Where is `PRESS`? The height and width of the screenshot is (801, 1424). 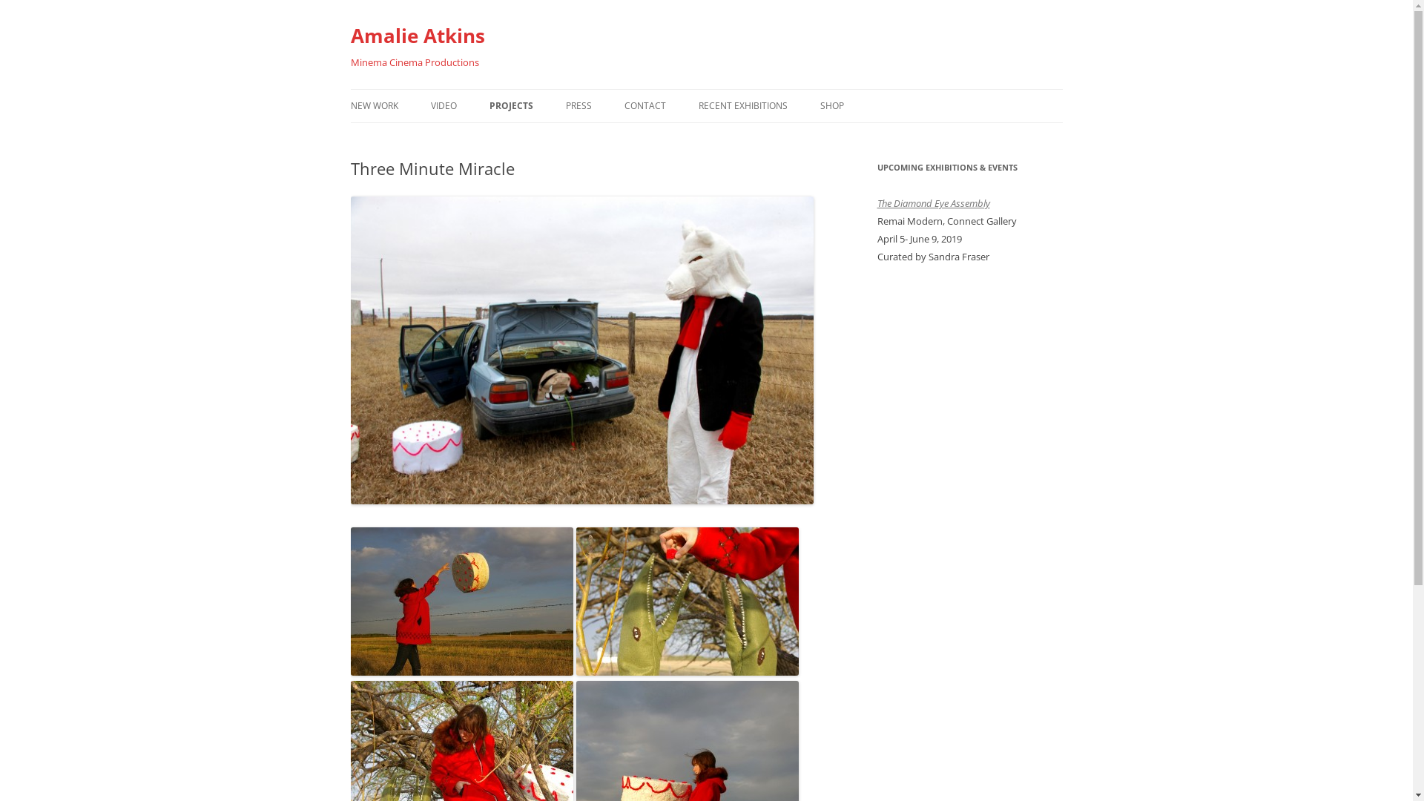 PRESS is located at coordinates (578, 106).